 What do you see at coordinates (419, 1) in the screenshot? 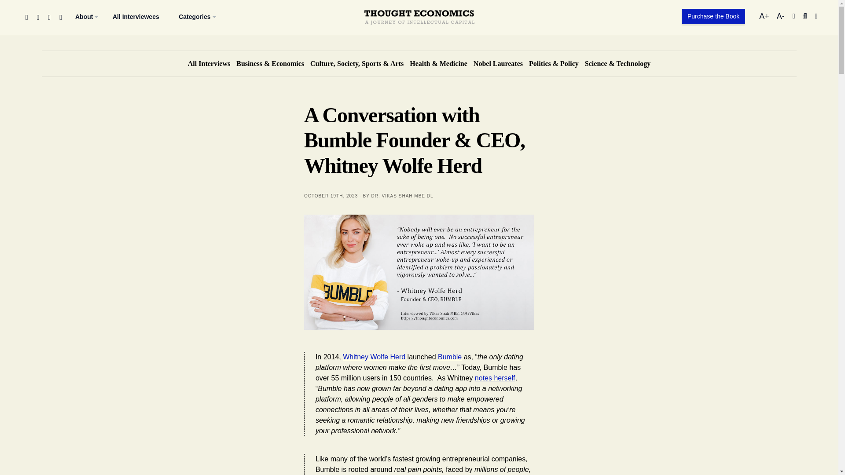
I see `Thought Economics` at bounding box center [419, 1].